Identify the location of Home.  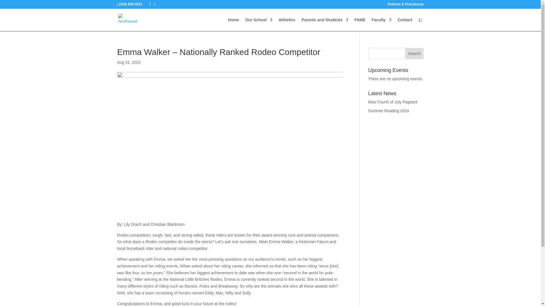
(233, 24).